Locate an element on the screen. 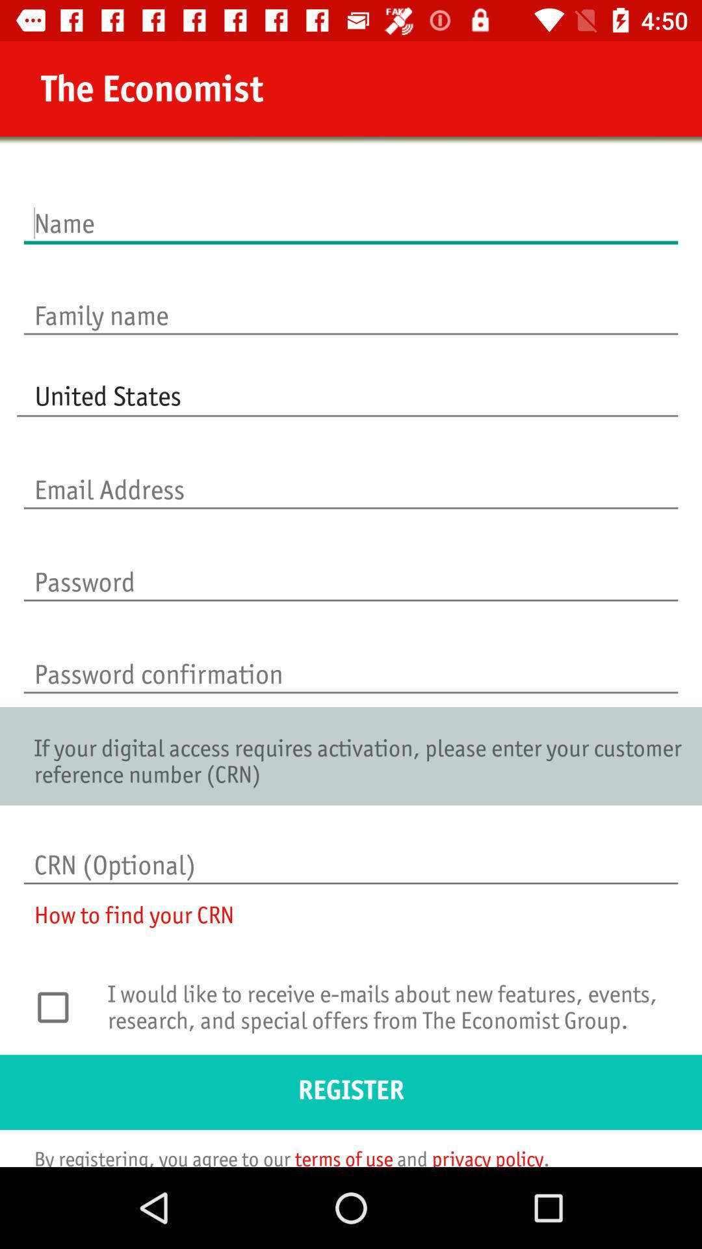  flip to the how to find is located at coordinates (125, 924).